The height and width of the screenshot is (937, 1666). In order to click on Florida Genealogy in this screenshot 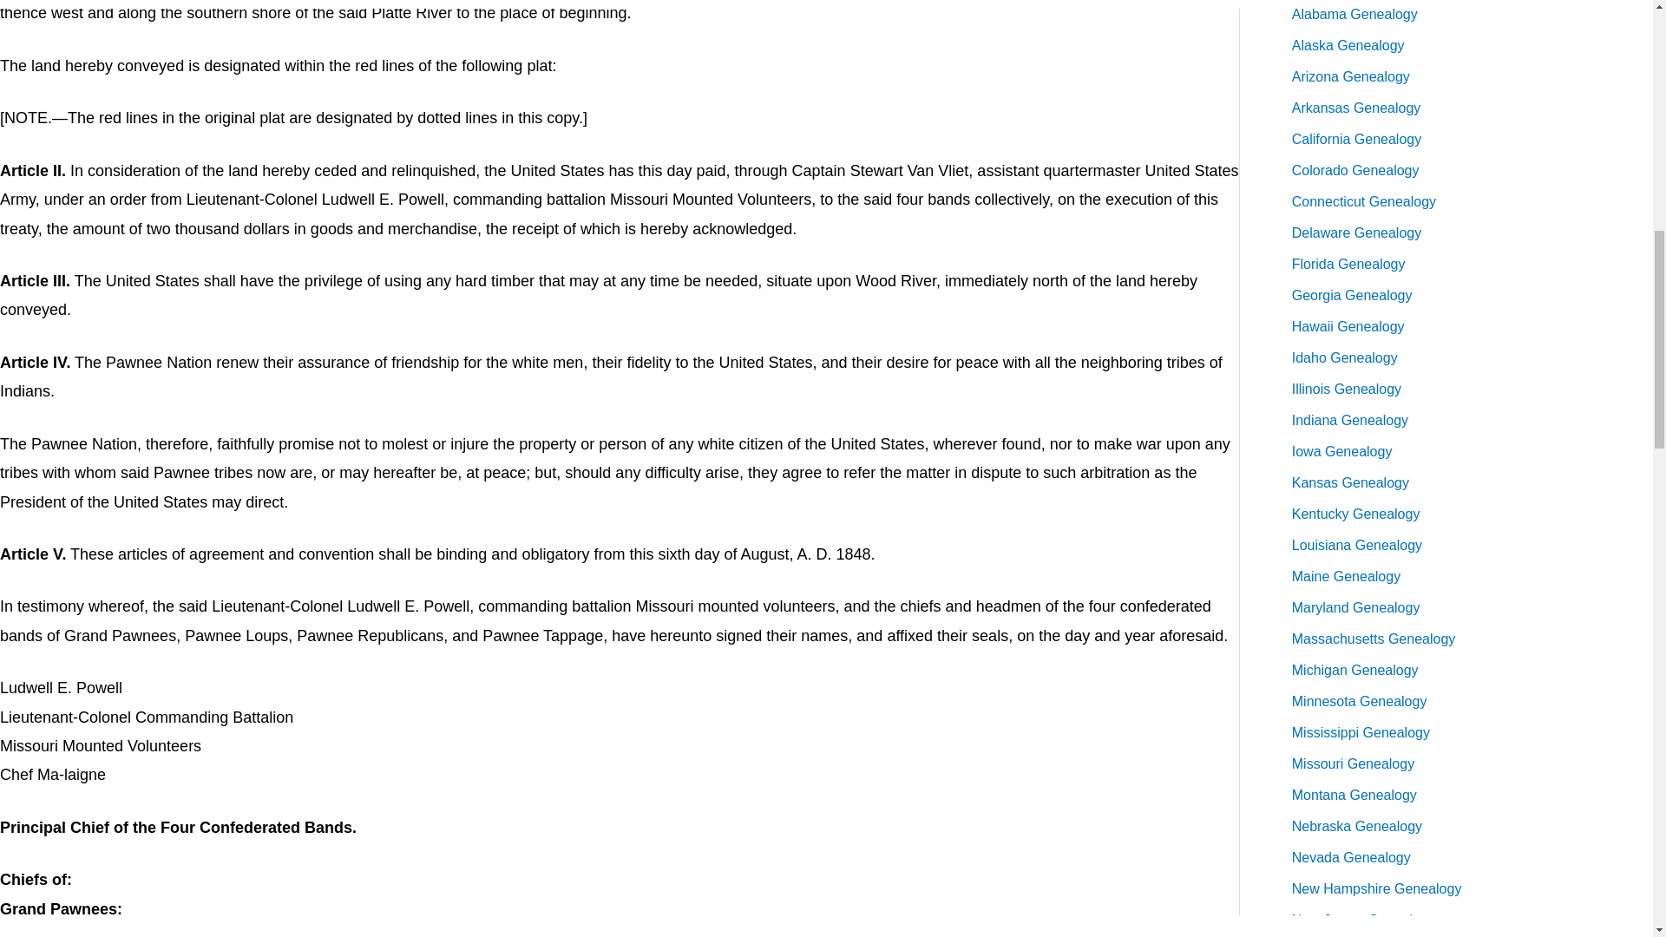, I will do `click(1348, 264)`.